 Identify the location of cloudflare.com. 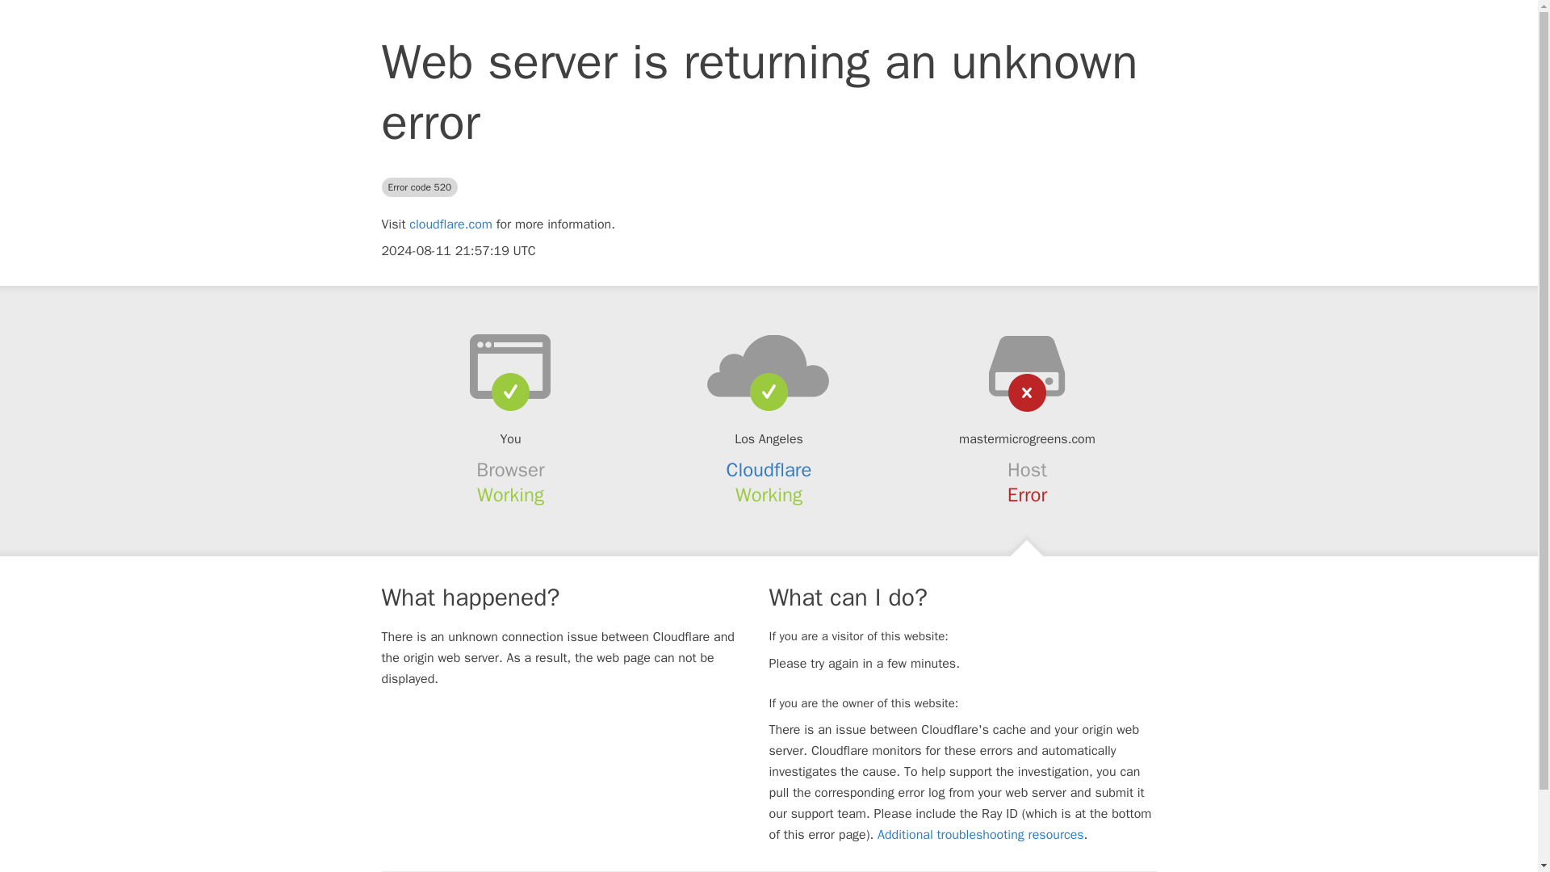
(450, 224).